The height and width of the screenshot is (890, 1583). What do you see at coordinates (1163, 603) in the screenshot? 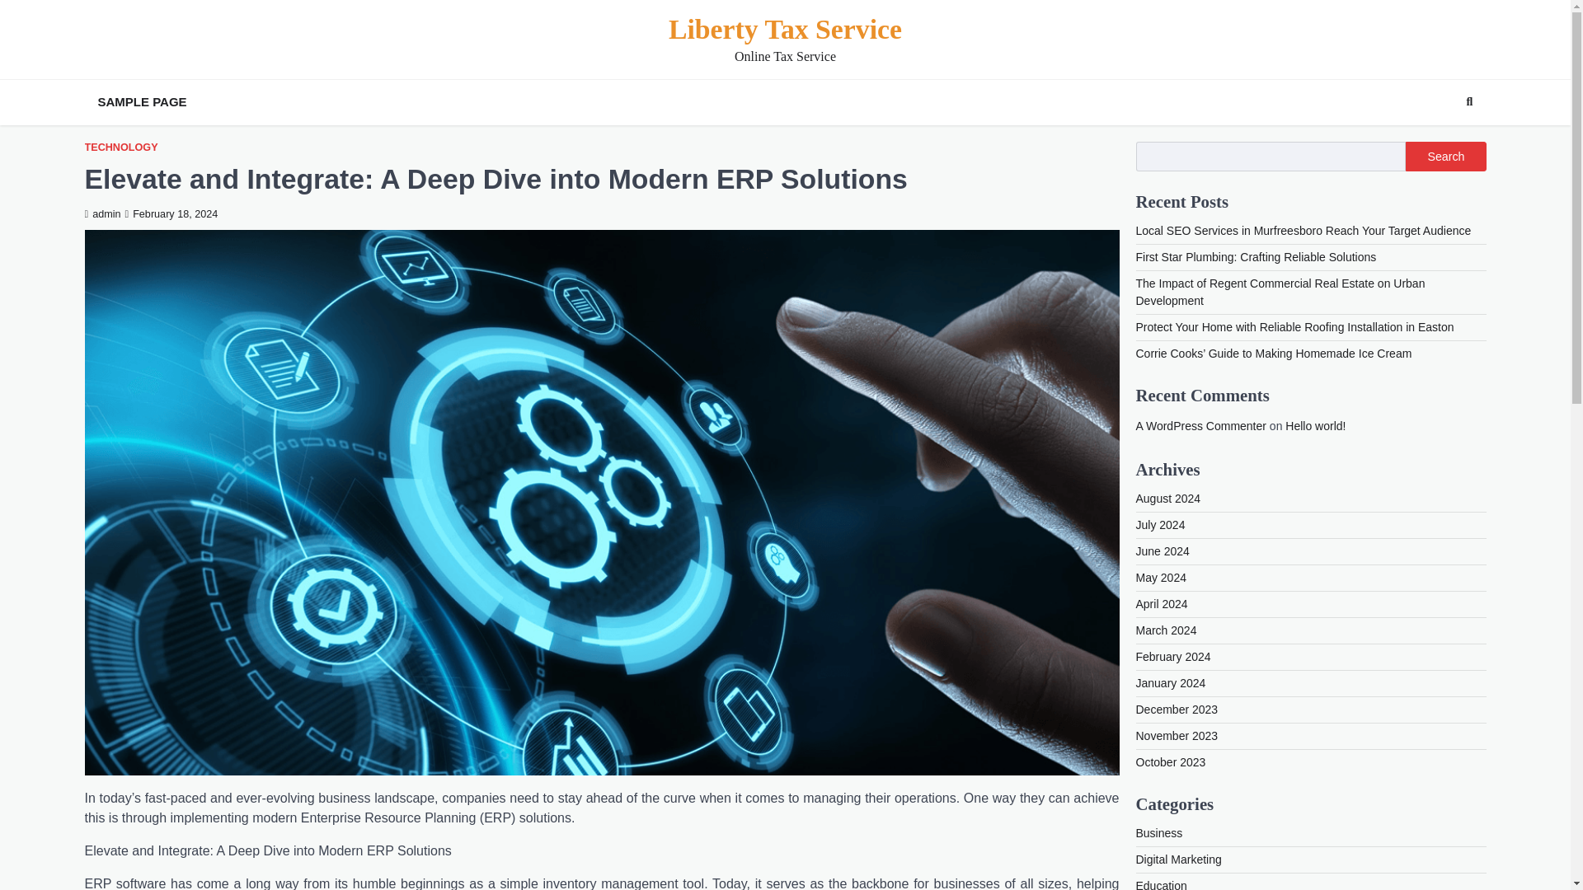
I see `April 2024` at bounding box center [1163, 603].